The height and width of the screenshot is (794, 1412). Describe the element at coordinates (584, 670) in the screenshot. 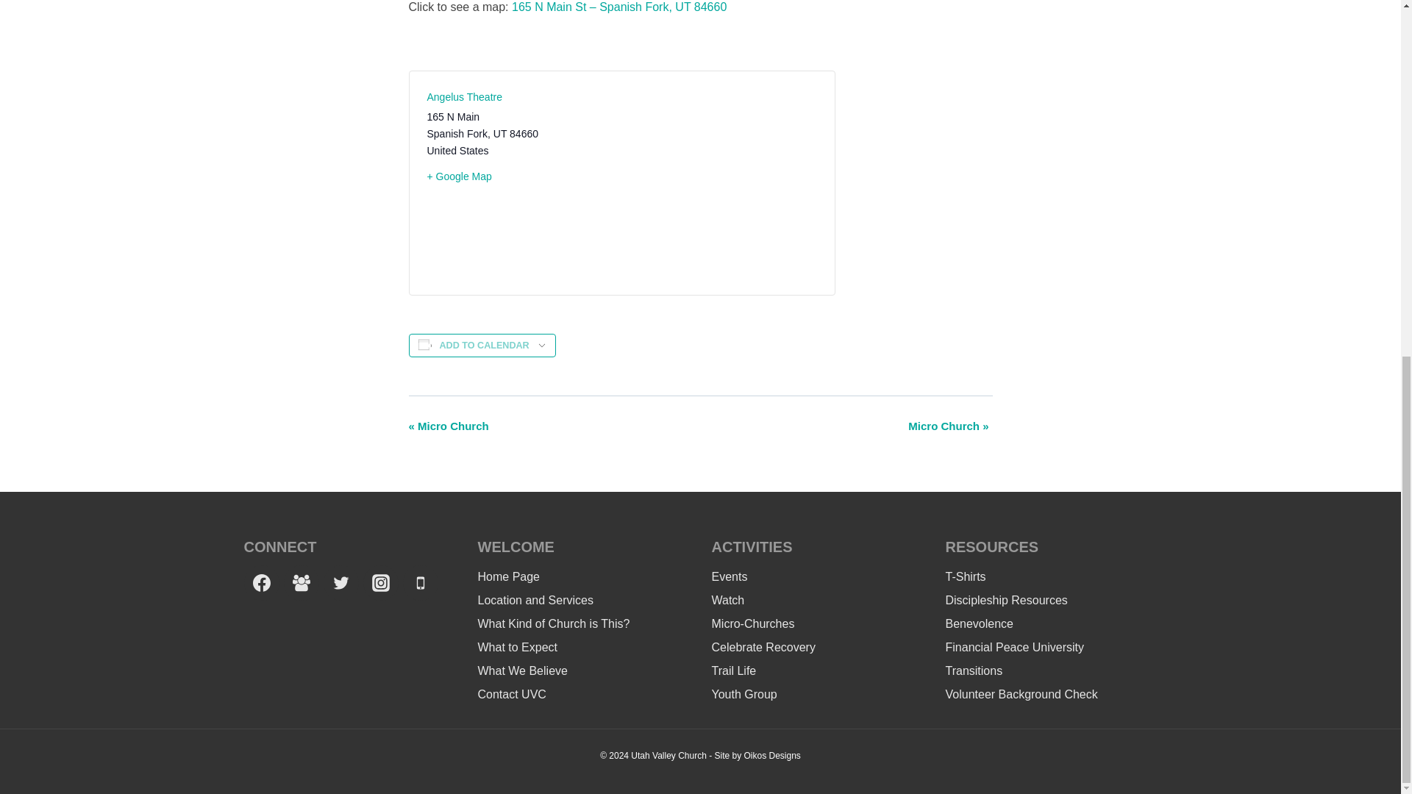

I see `What We Believe` at that location.